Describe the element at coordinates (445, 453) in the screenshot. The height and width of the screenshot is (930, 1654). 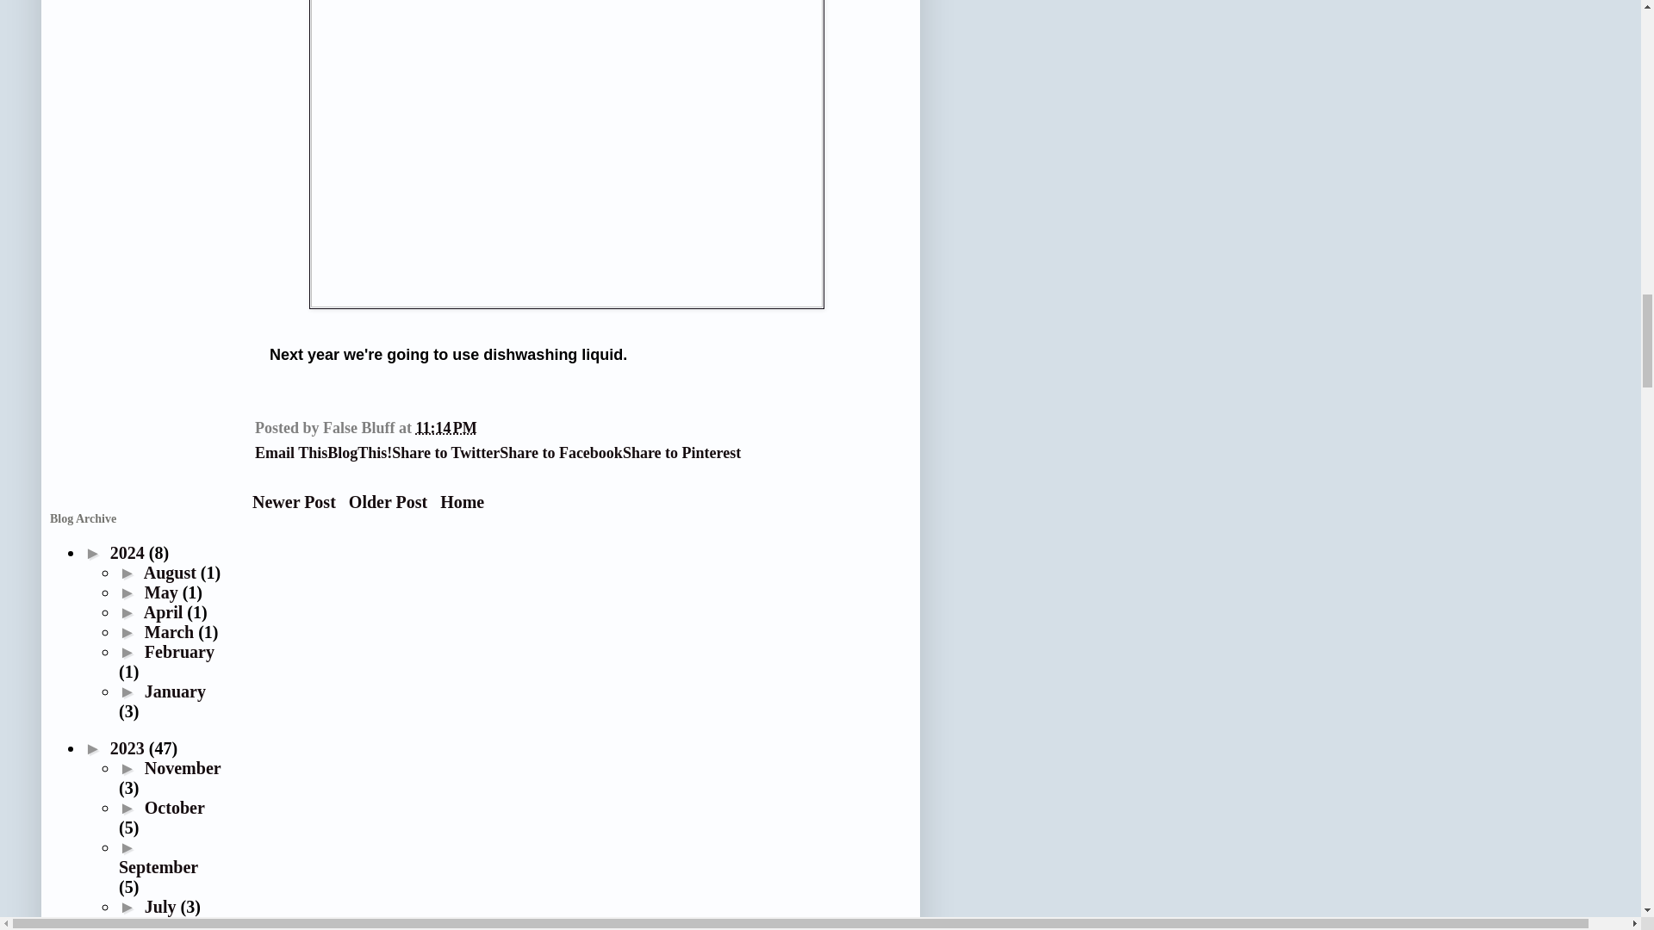
I see `Share to Twitter` at that location.